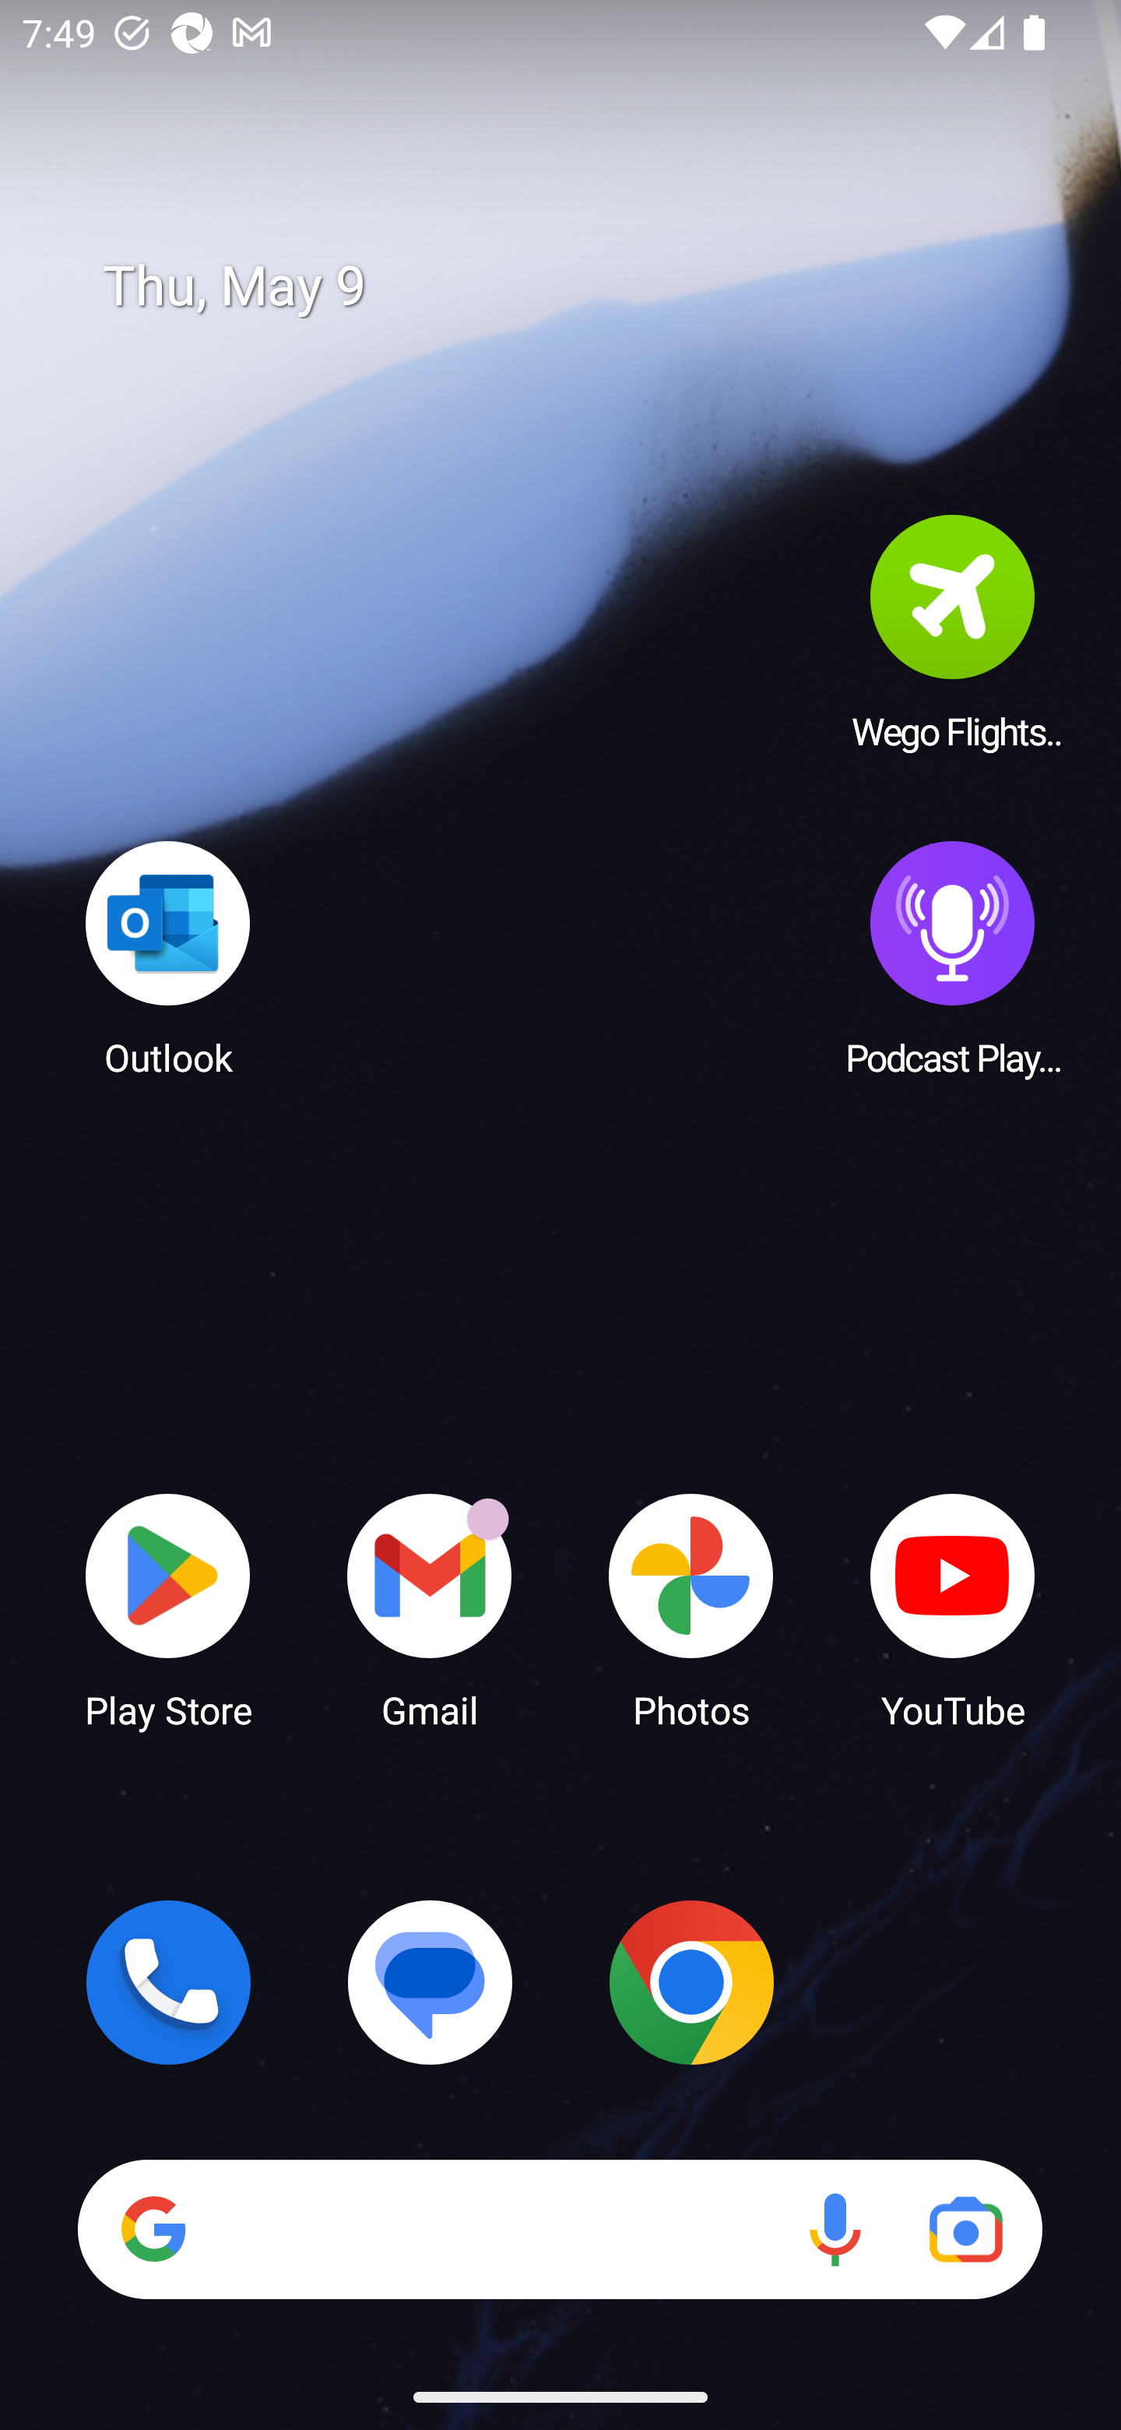 This screenshot has width=1121, height=2430. Describe the element at coordinates (953, 1609) in the screenshot. I see `YouTube` at that location.